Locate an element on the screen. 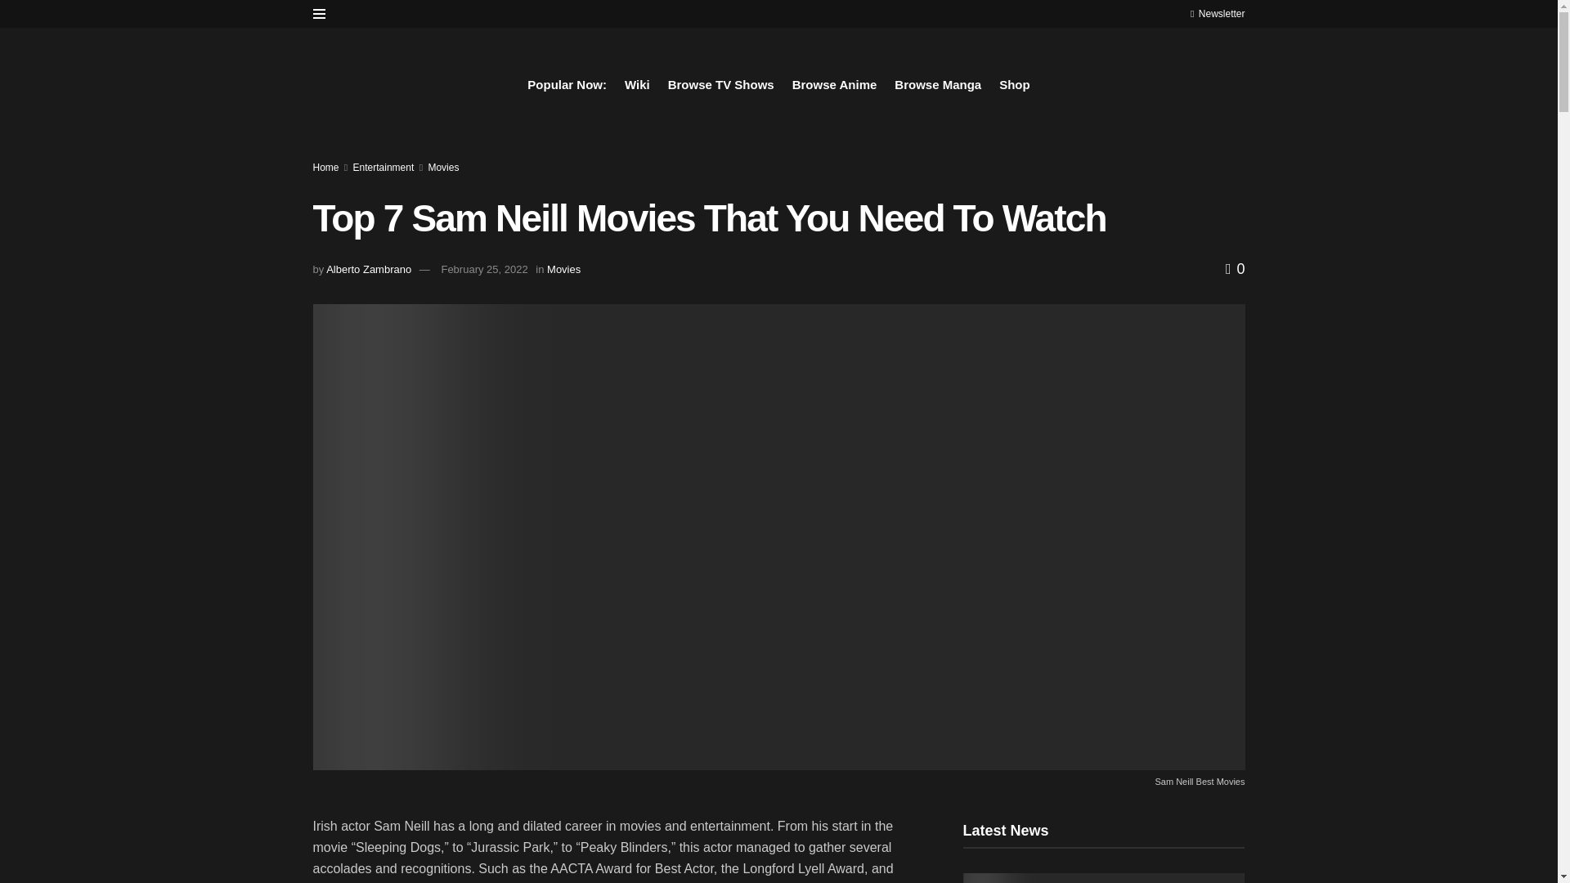  Movies is located at coordinates (563, 268).